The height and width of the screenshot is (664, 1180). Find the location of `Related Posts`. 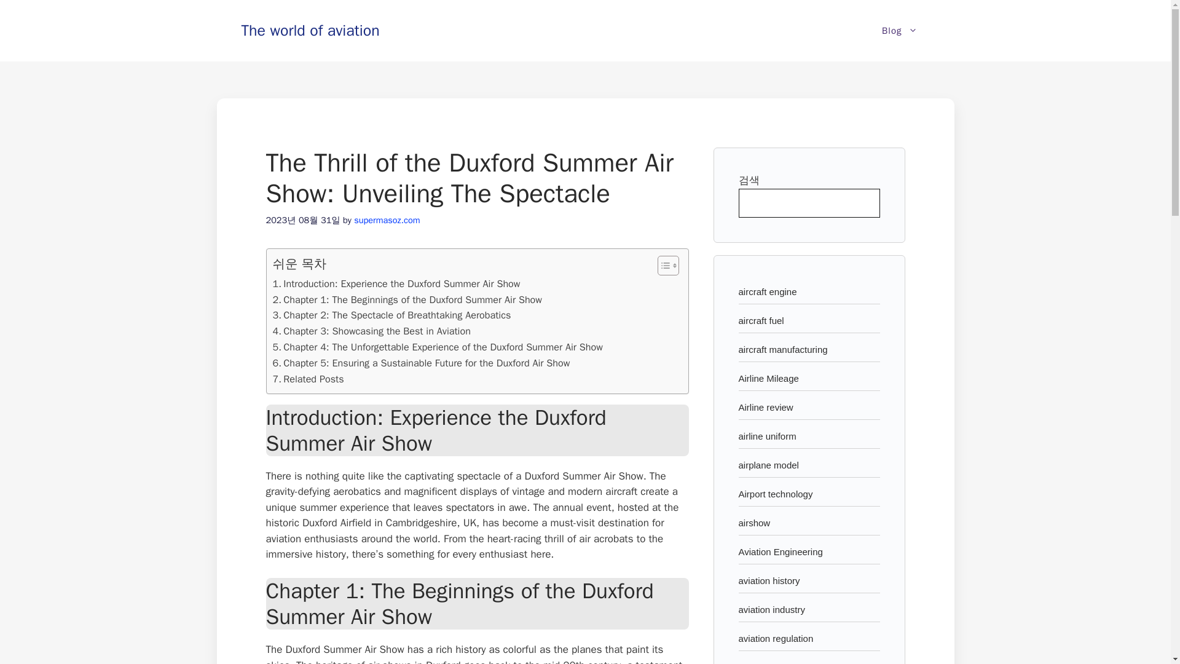

Related Posts is located at coordinates (309, 379).